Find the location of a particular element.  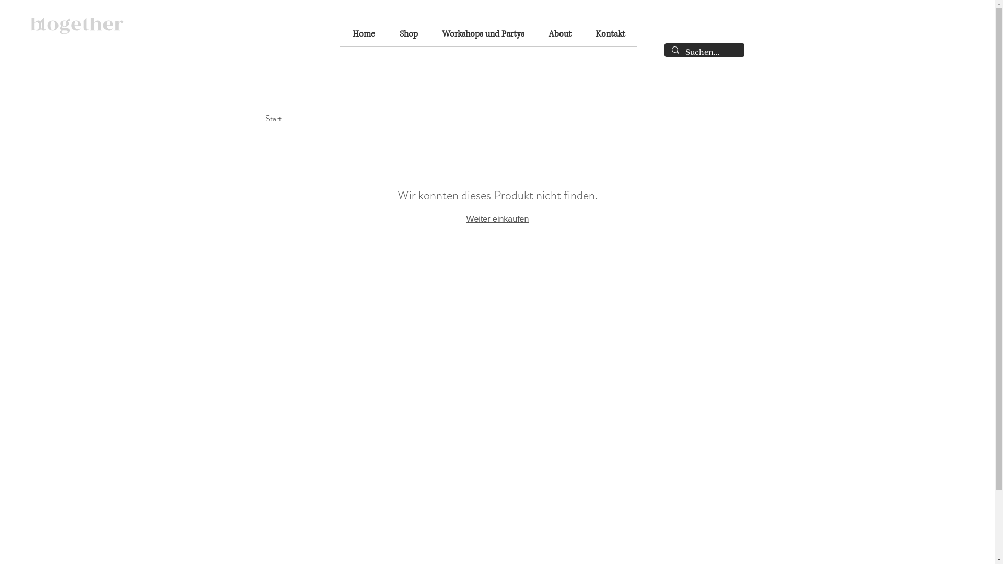

Shop is located at coordinates (409, 34).